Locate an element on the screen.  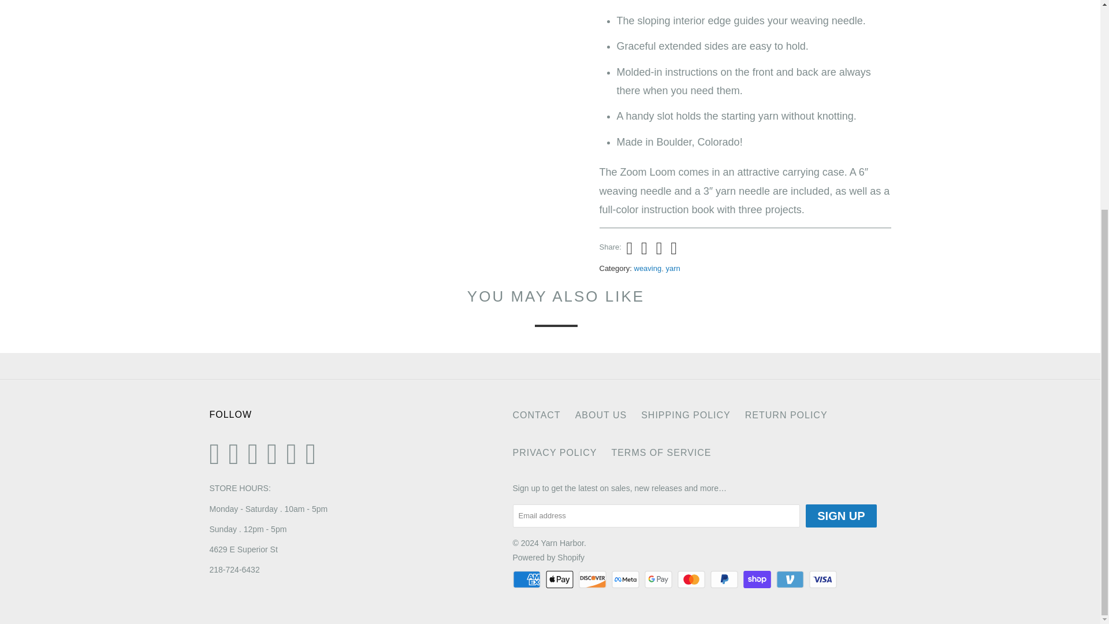
Meta Pay is located at coordinates (627, 580).